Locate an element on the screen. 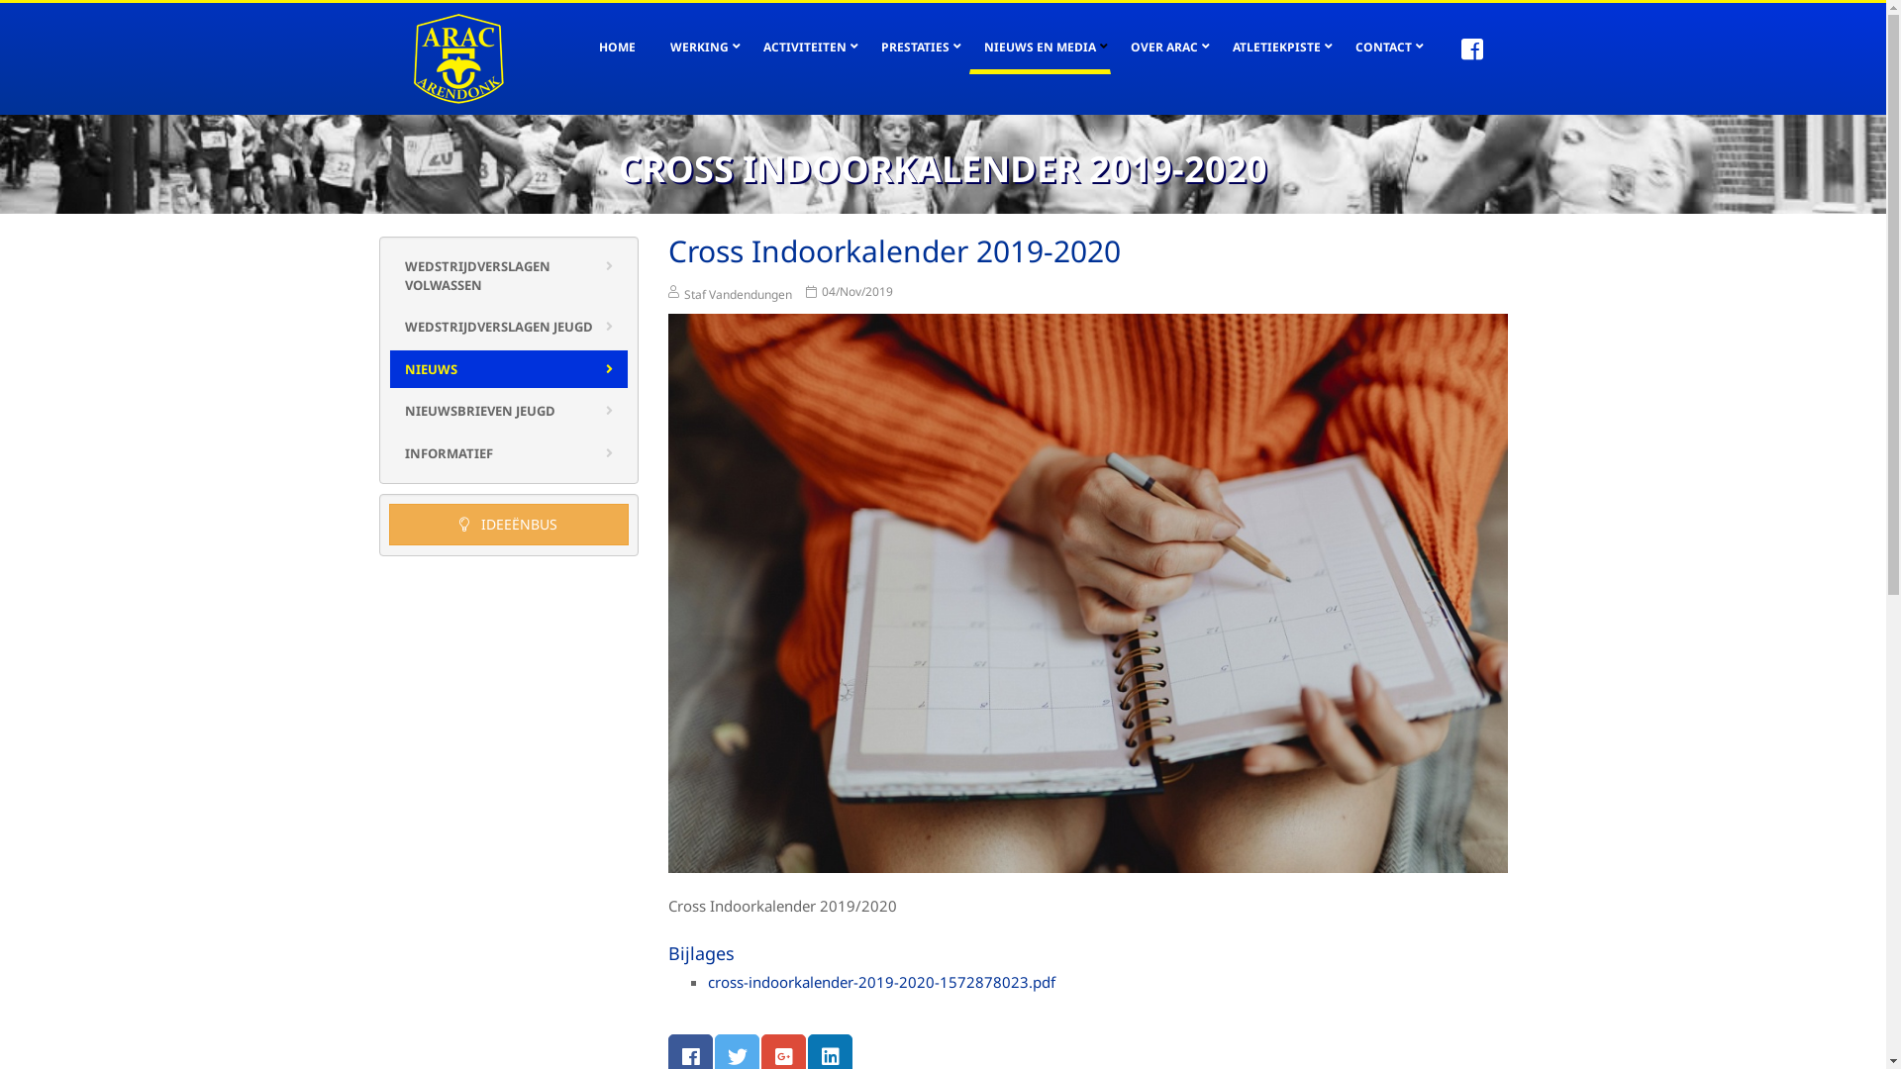  ACTIVITEITEN is located at coordinates (805, 48).